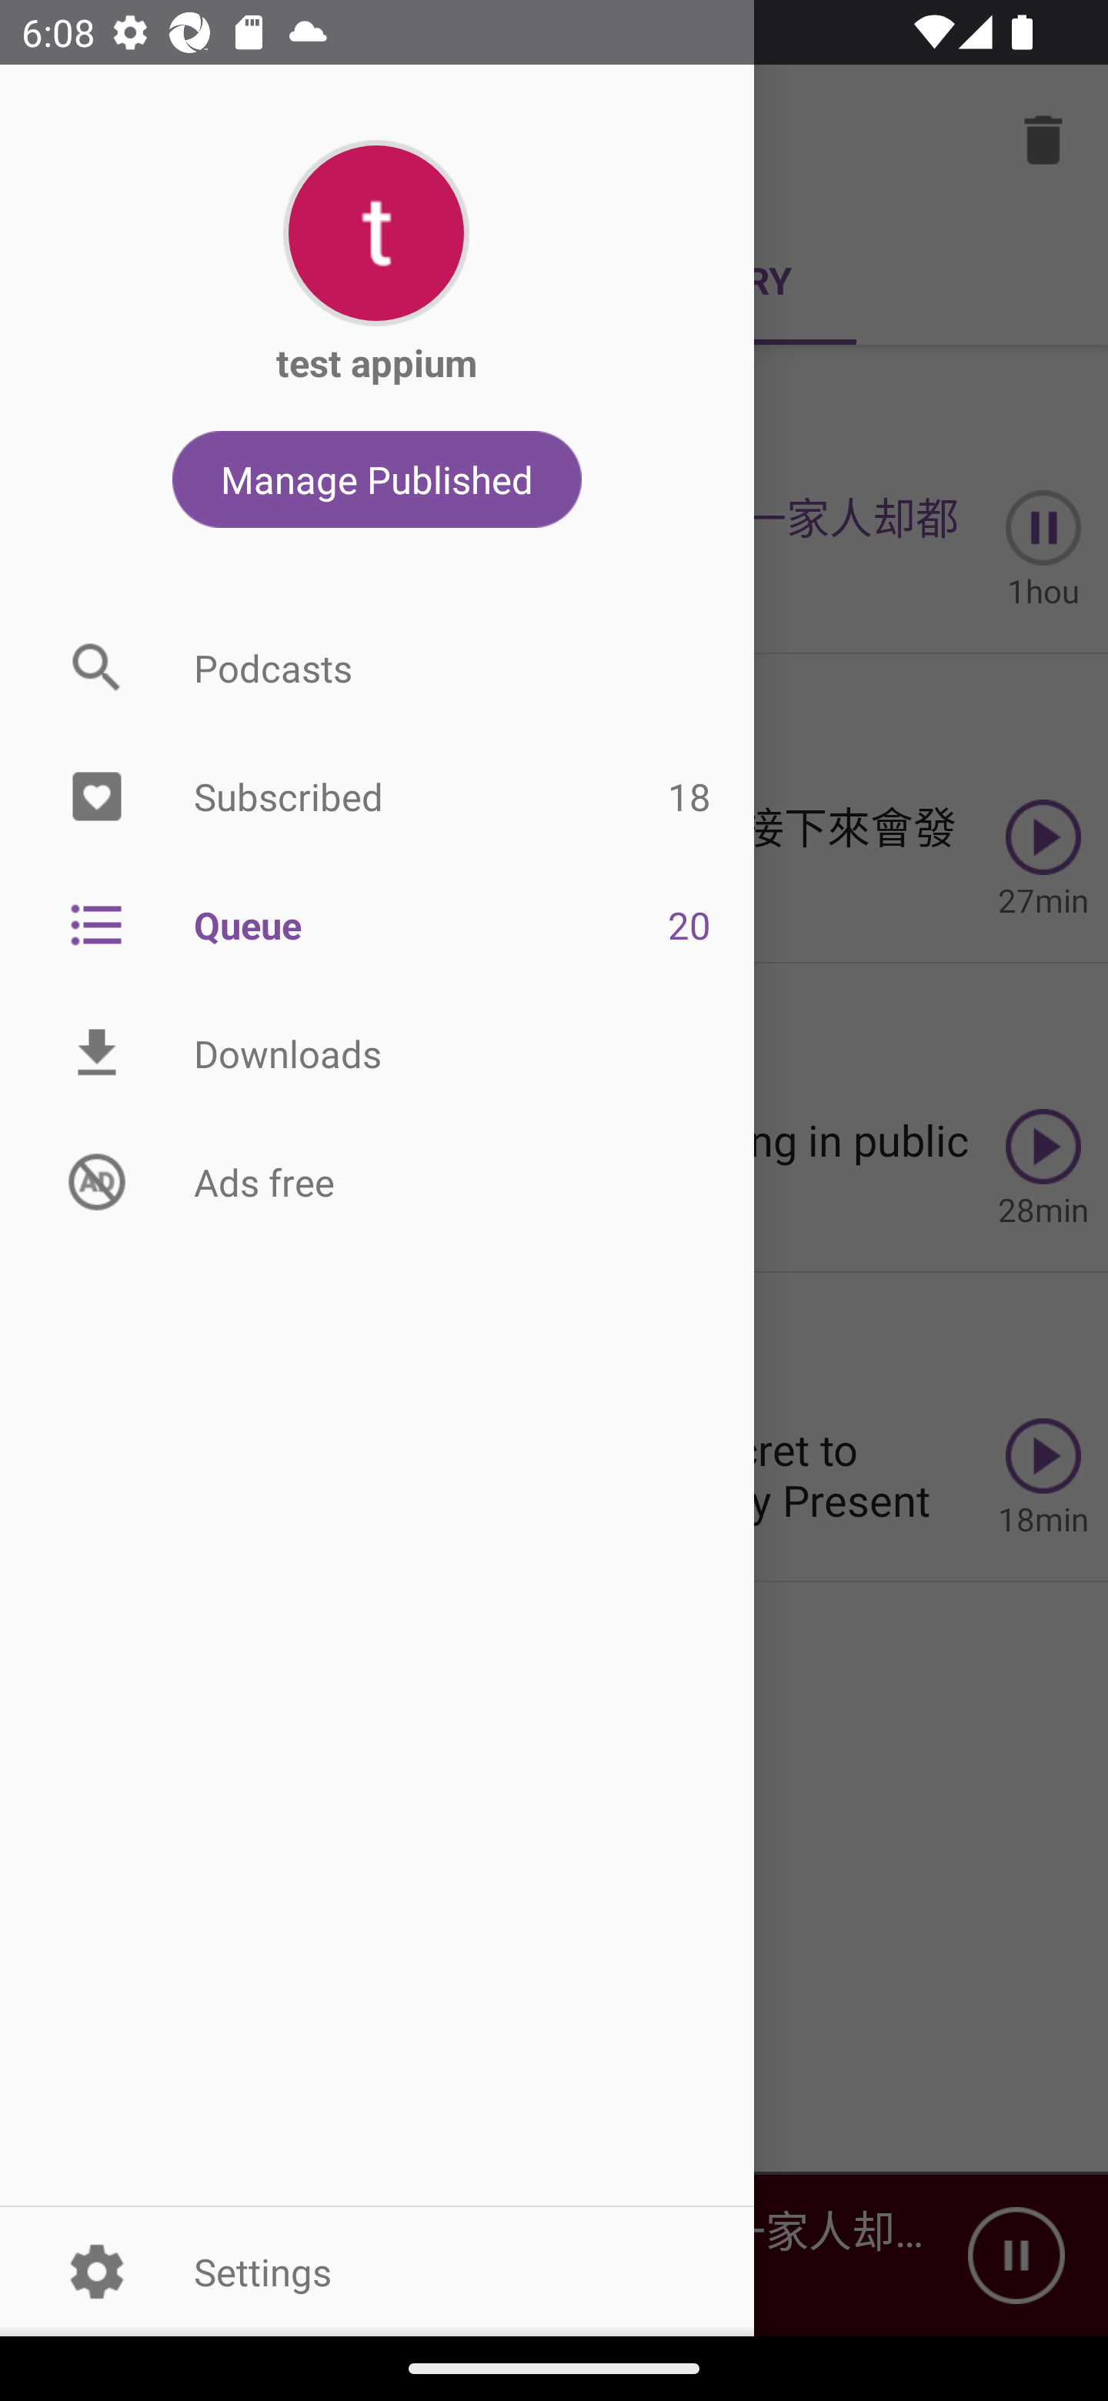 This screenshot has width=1108, height=2401. I want to click on Picture Podcasts, so click(377, 667).